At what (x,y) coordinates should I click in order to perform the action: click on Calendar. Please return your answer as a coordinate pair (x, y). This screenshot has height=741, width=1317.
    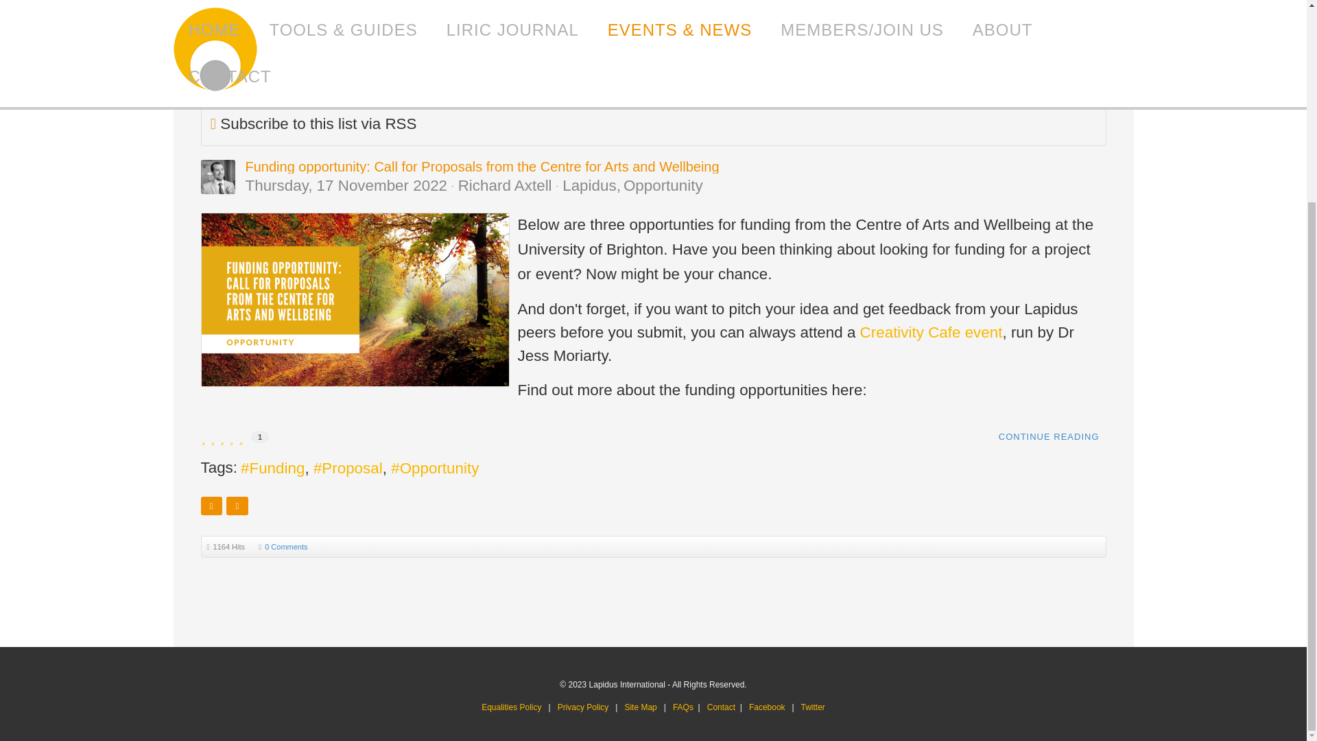
    Looking at the image, I should click on (268, 40).